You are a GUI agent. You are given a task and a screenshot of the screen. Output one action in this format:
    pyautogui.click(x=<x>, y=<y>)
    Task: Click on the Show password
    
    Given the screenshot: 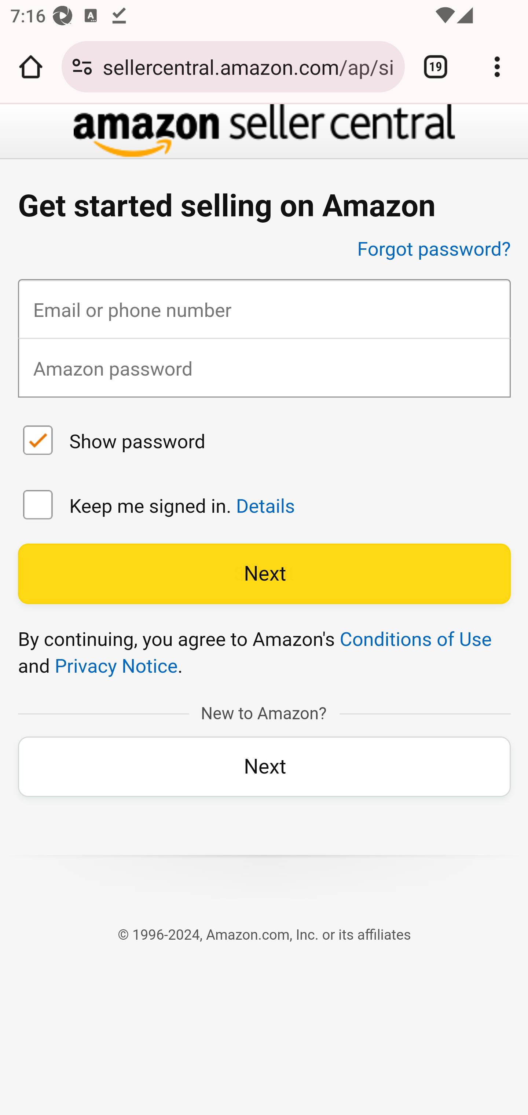 What is the action you would take?
    pyautogui.click(x=38, y=442)
    